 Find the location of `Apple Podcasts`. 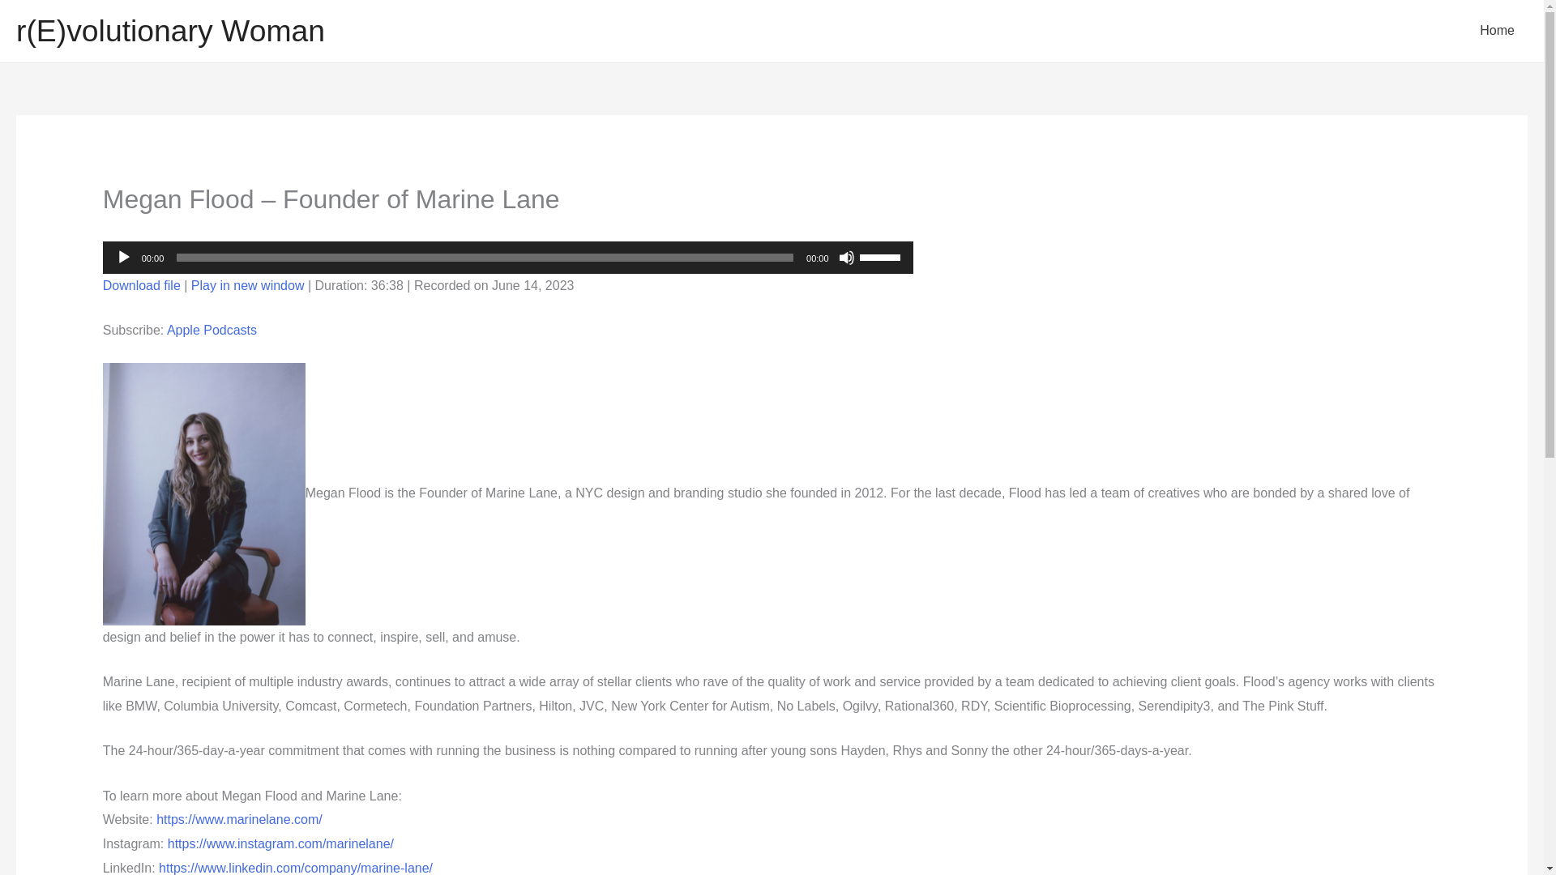

Apple Podcasts is located at coordinates (211, 329).